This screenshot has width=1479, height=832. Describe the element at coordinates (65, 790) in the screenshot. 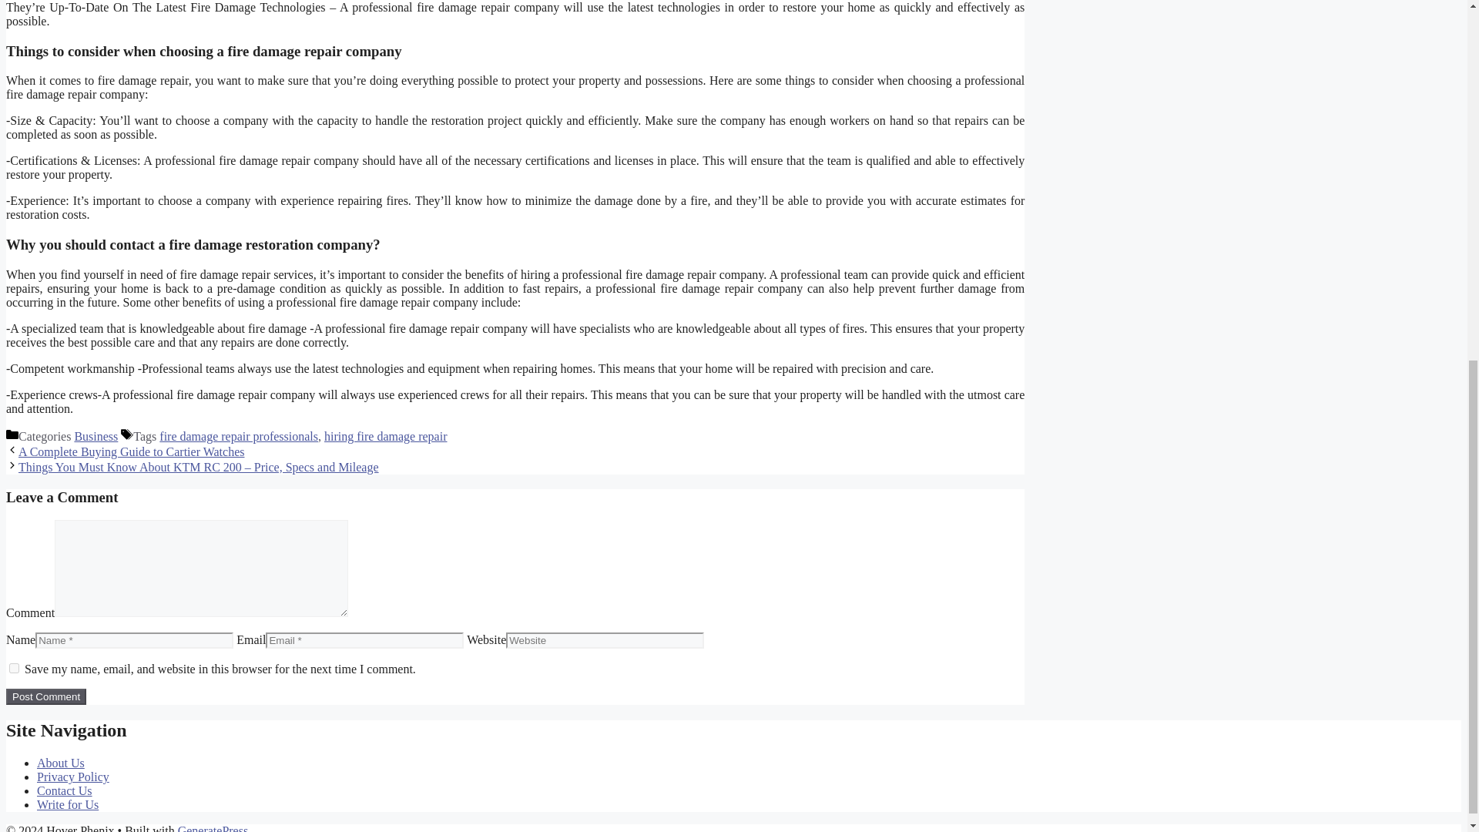

I see `Contact Us` at that location.